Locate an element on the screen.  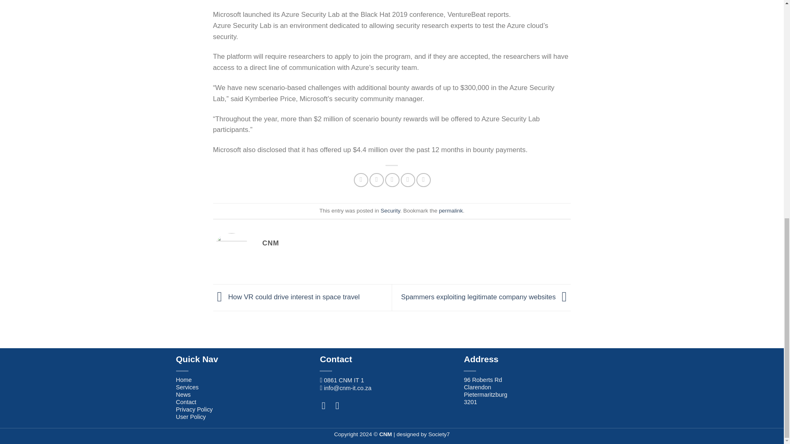
Follow on Facebook is located at coordinates (327, 406).